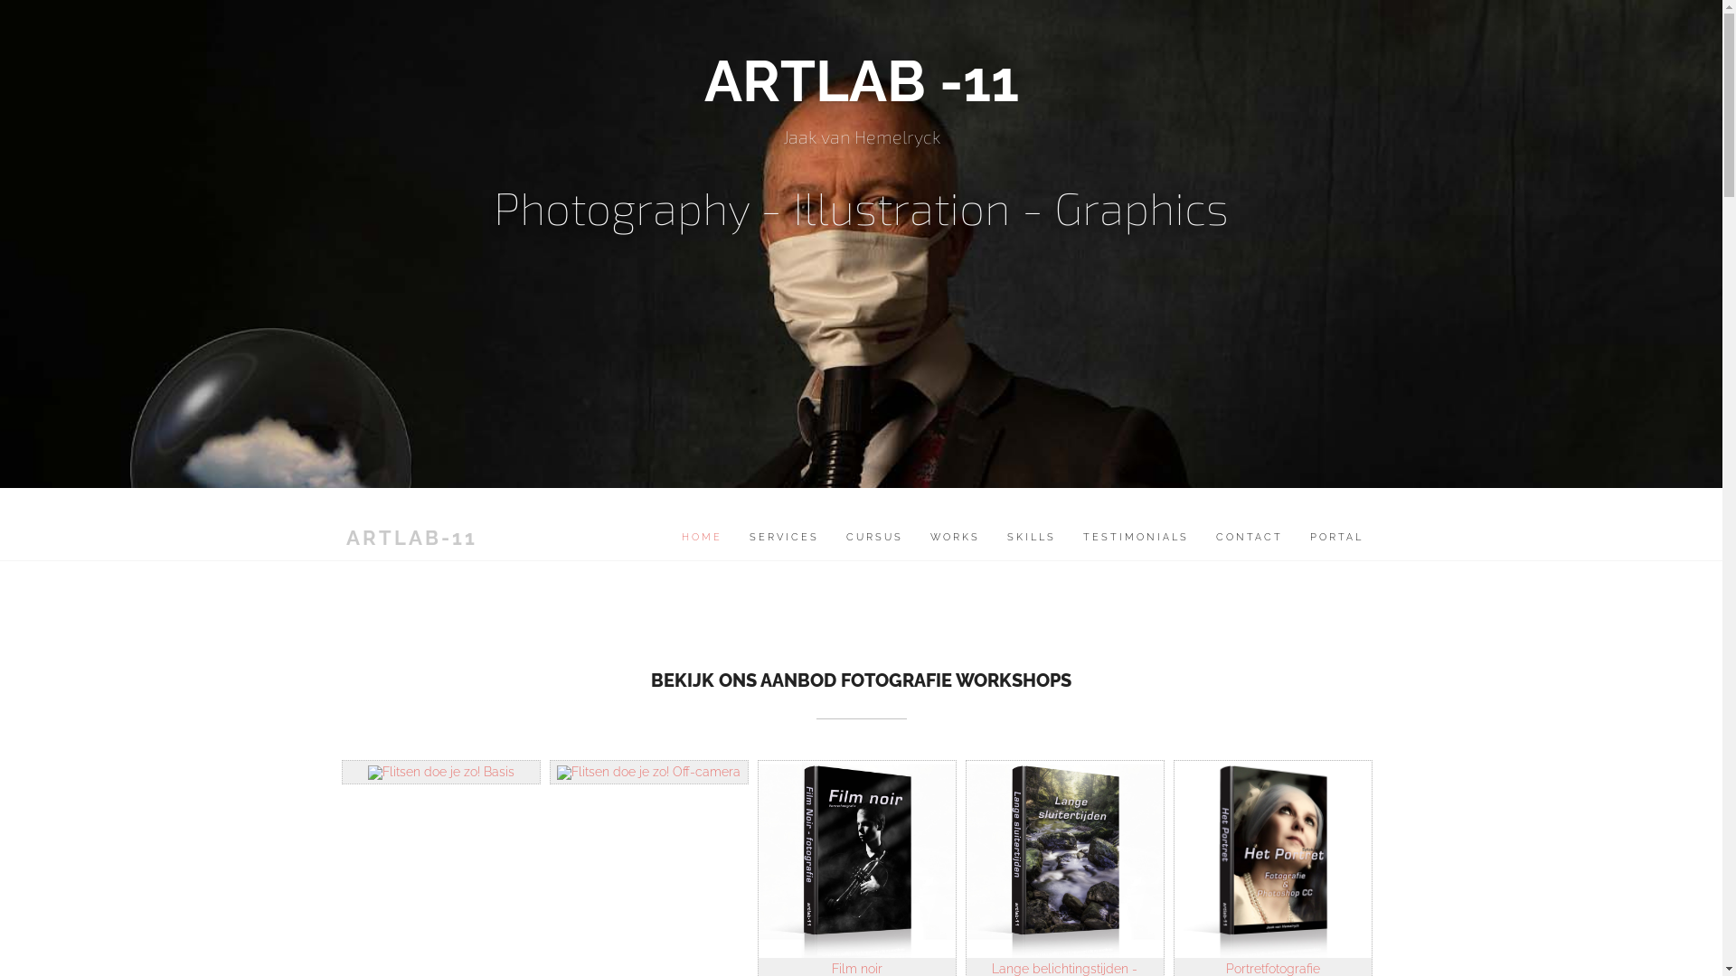 The image size is (1736, 976). I want to click on CURSUS, so click(873, 538).